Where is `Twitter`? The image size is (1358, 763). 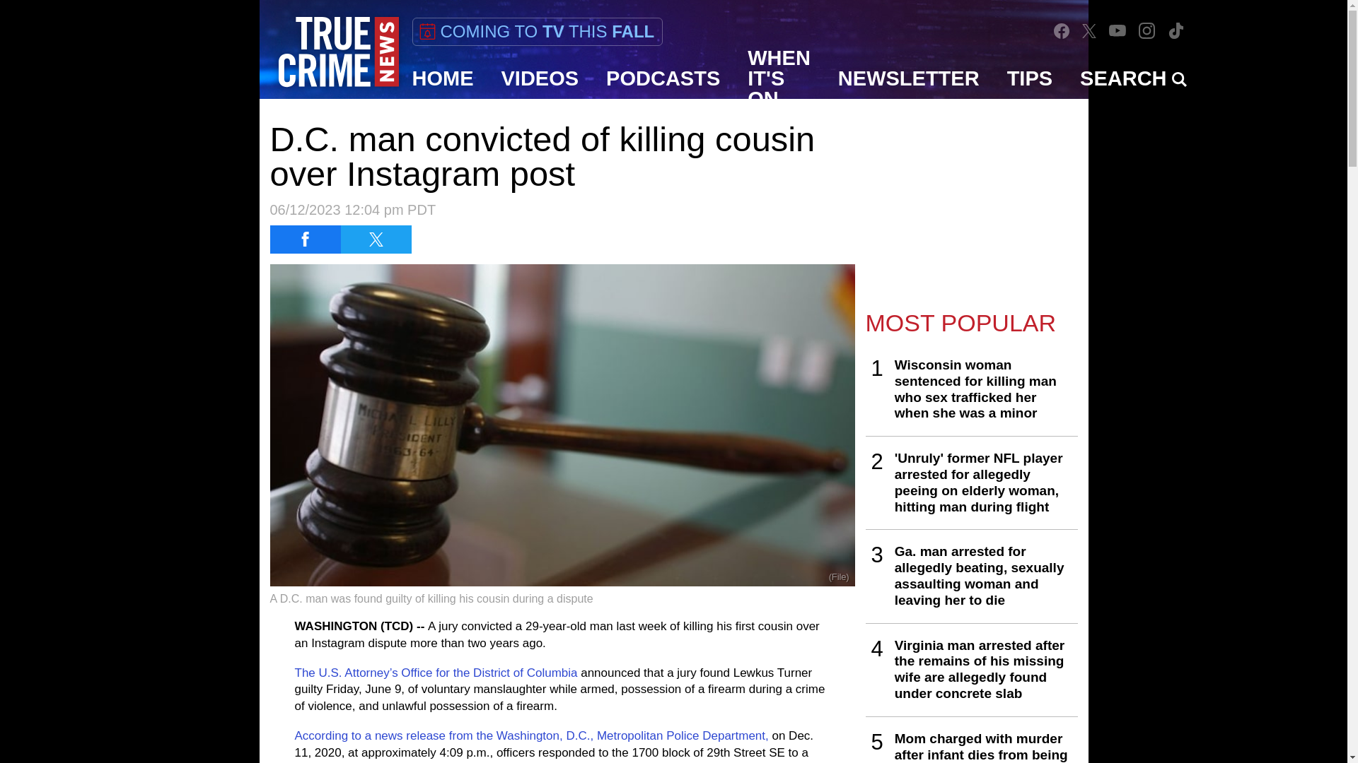 Twitter is located at coordinates (1089, 31).